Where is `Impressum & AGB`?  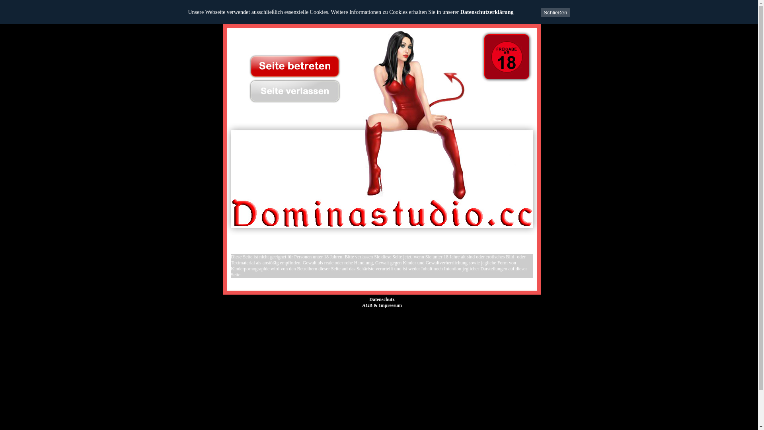
Impressum & AGB is located at coordinates (226, 177).